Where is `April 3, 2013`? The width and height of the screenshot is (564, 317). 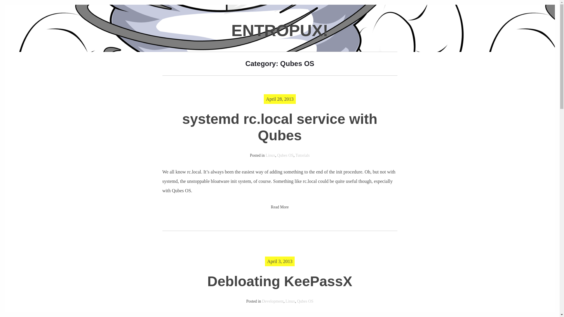 April 3, 2013 is located at coordinates (280, 261).